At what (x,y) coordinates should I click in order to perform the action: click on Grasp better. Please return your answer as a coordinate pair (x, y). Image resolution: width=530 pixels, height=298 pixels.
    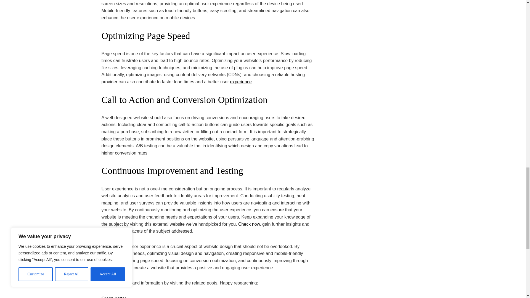
    Looking at the image, I should click on (114, 297).